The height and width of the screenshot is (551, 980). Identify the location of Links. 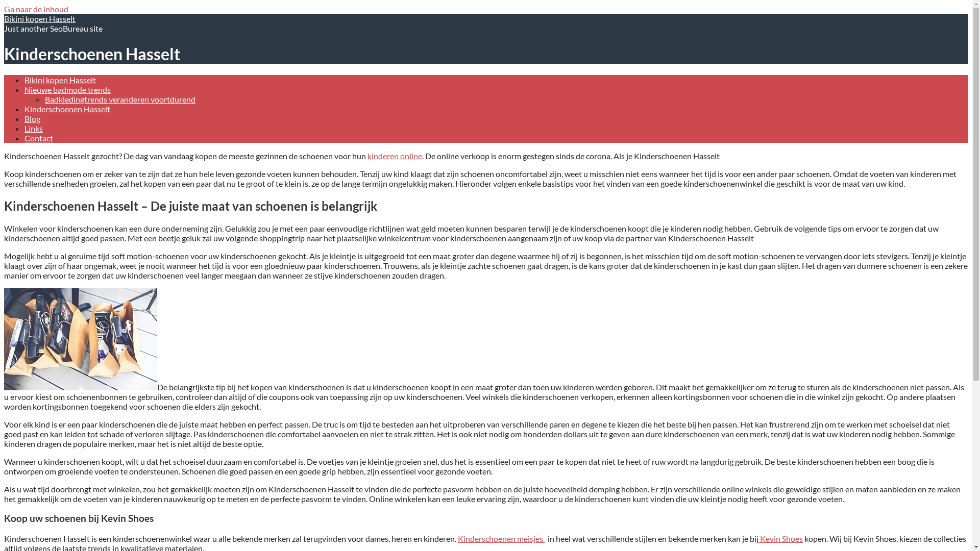
(34, 129).